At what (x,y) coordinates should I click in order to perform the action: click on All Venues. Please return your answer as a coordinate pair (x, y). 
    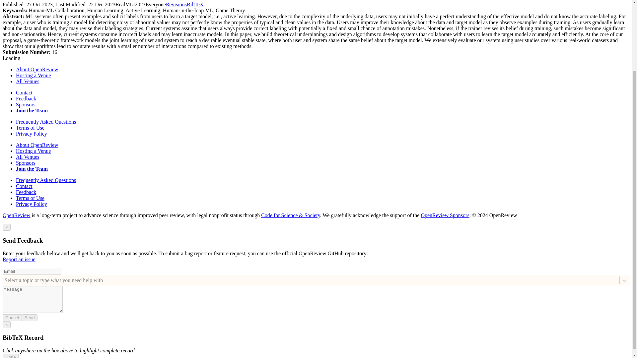
    Looking at the image, I should click on (27, 157).